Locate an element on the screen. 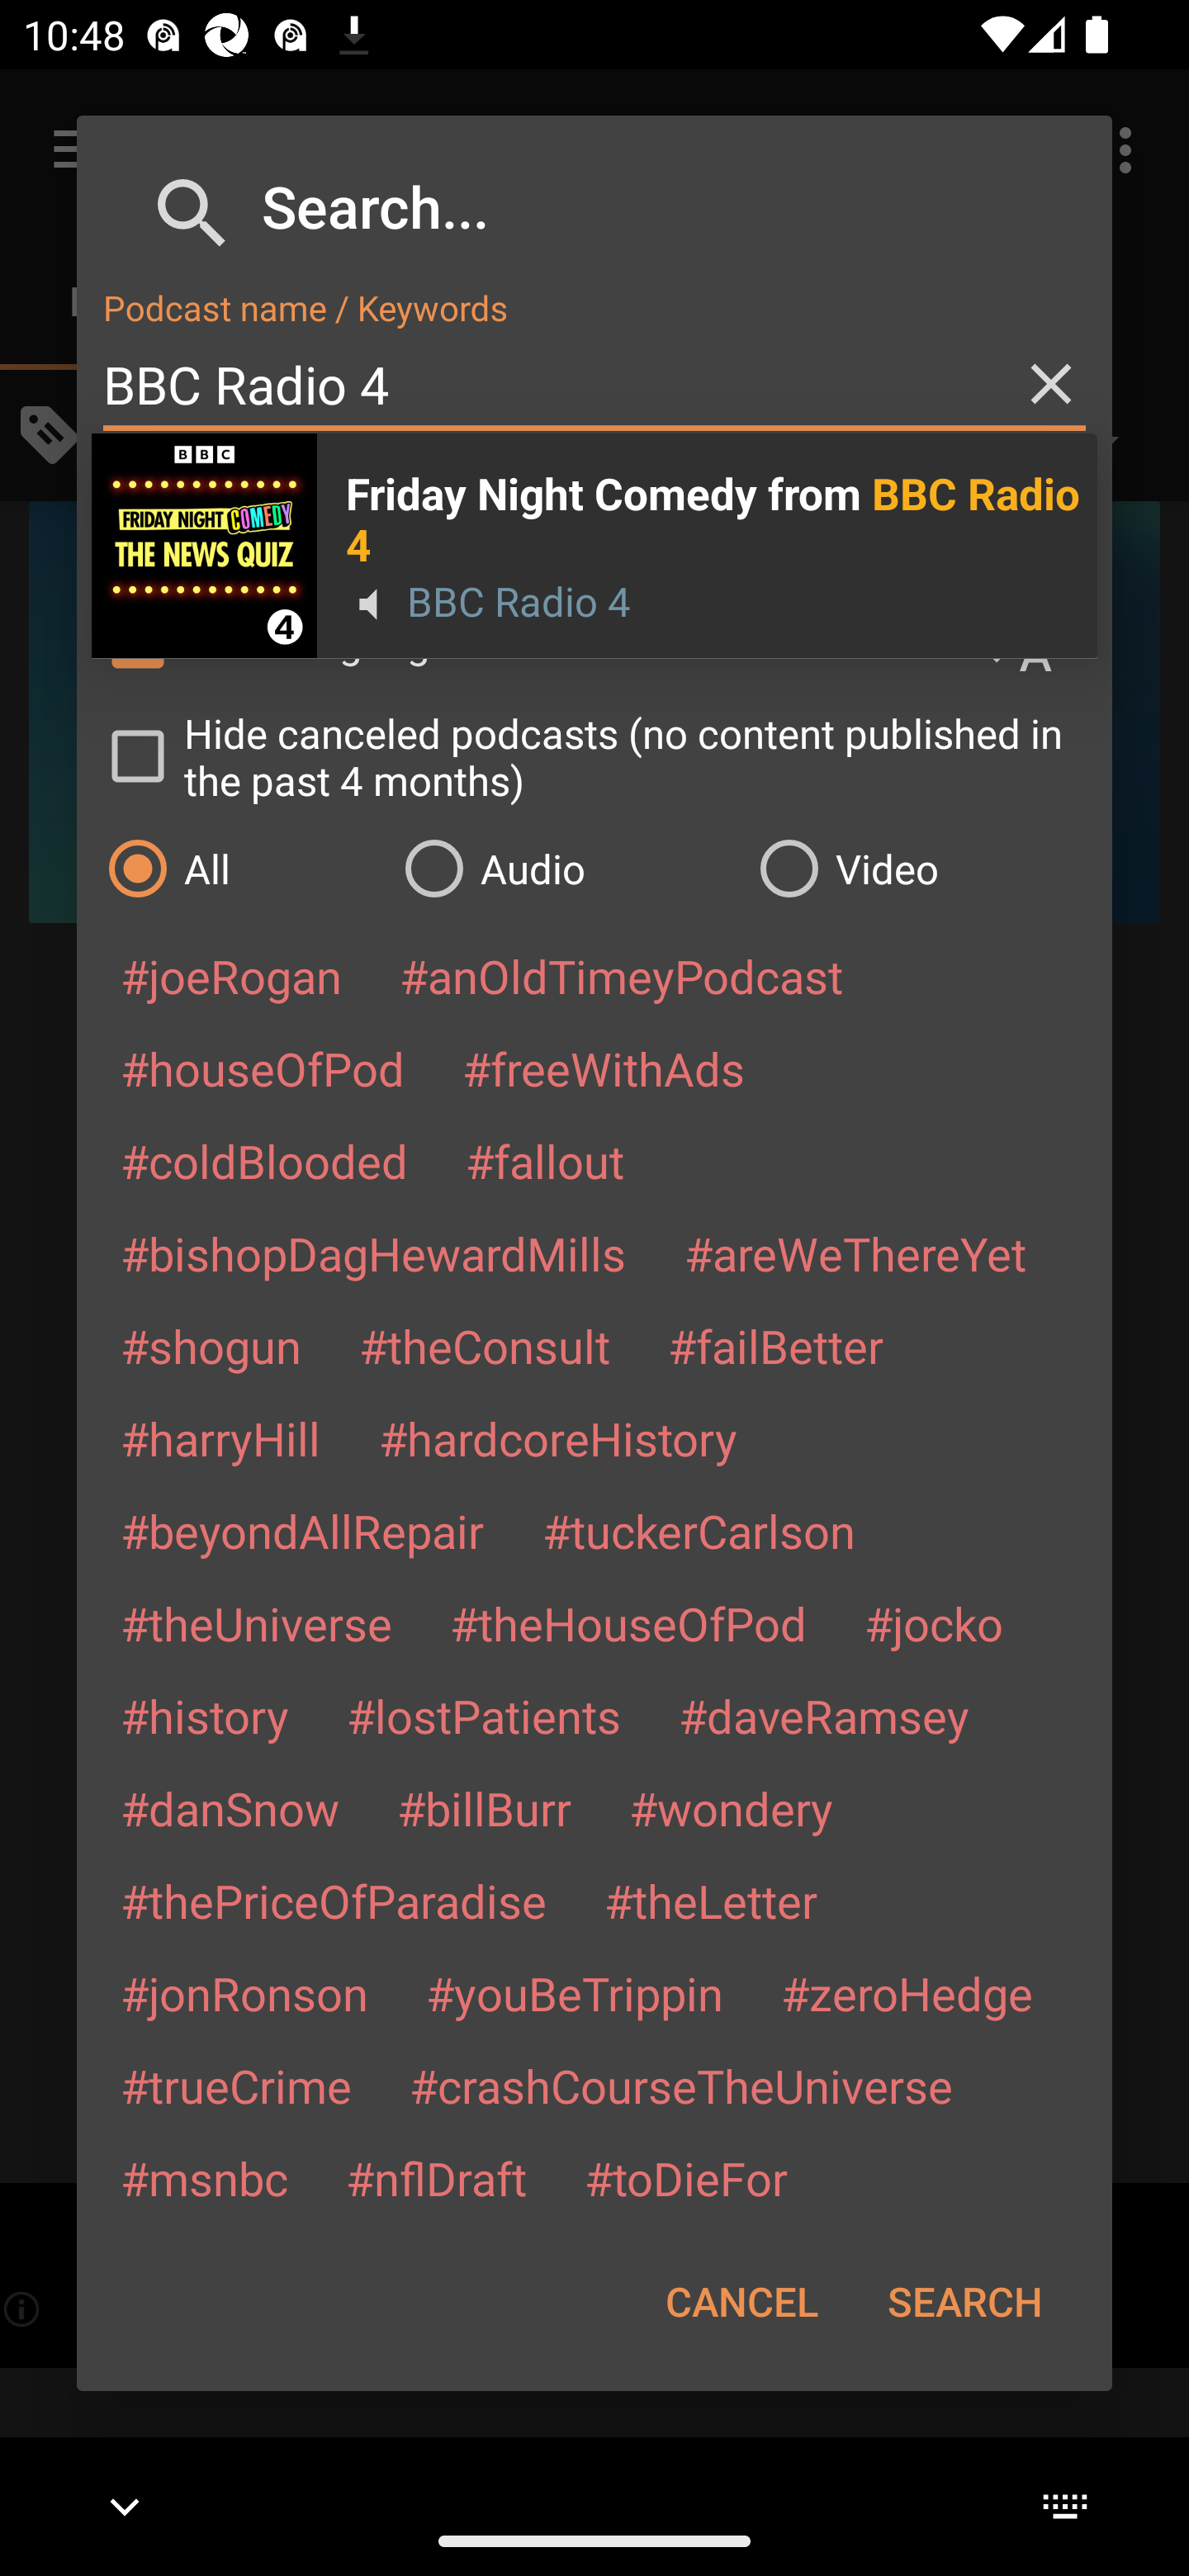  #houseOfPod is located at coordinates (262, 1068).